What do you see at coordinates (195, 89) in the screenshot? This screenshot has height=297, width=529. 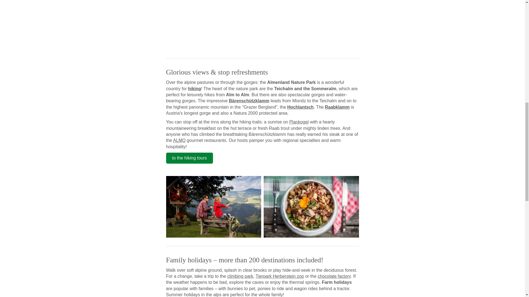 I see `more about hiking` at bounding box center [195, 89].